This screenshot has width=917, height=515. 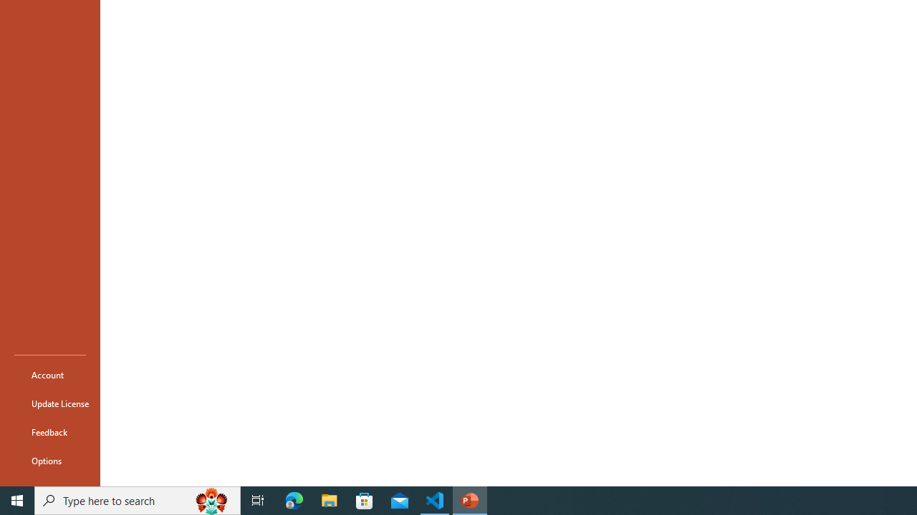 What do you see at coordinates (50, 375) in the screenshot?
I see `Account` at bounding box center [50, 375].